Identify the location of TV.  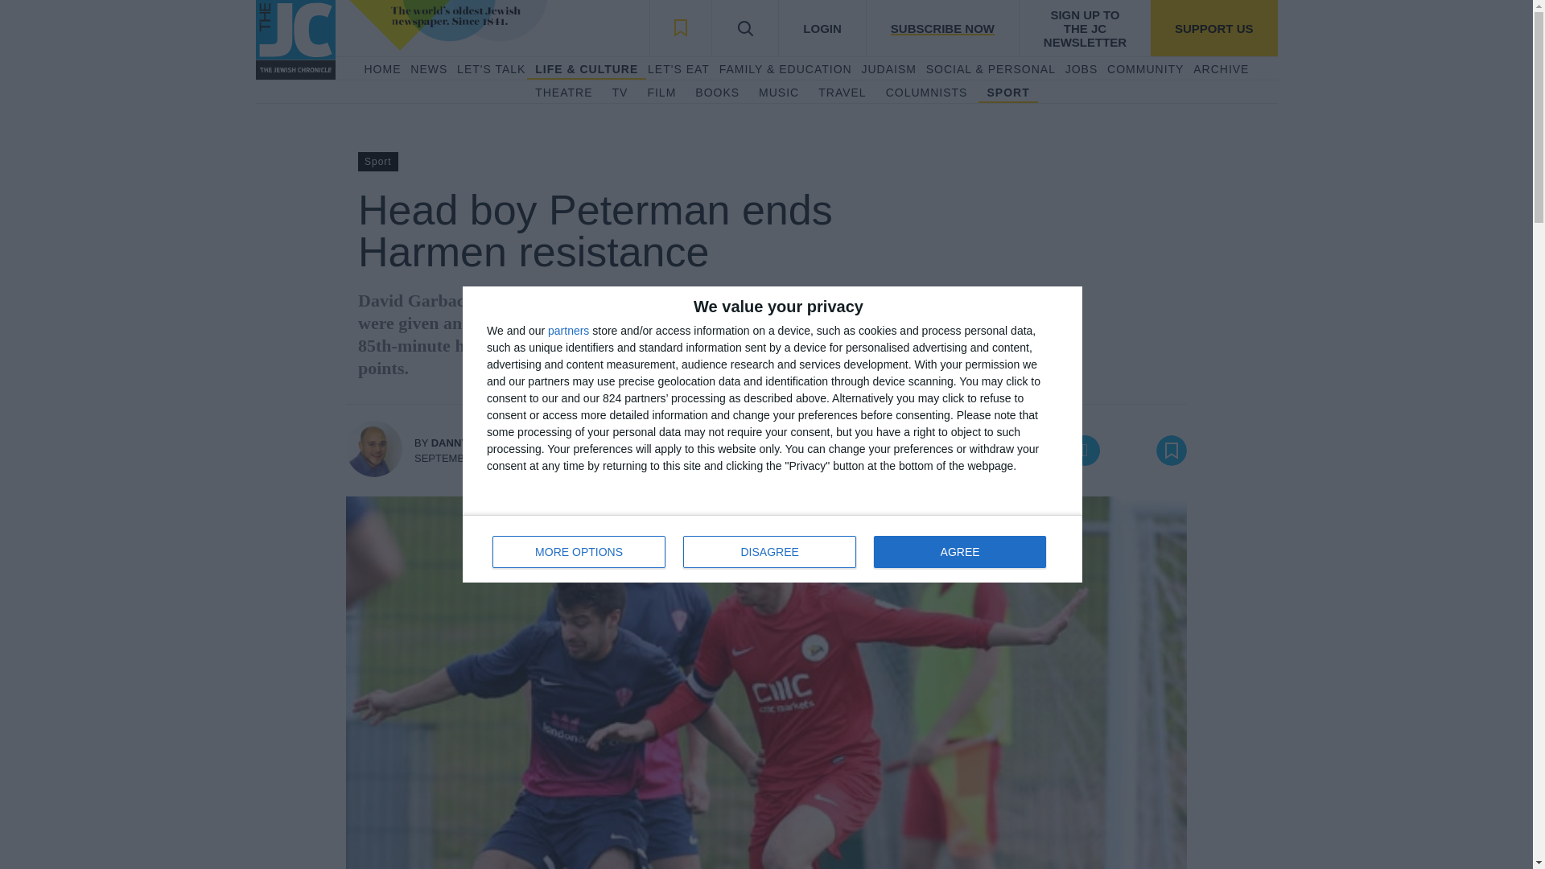
(620, 93).